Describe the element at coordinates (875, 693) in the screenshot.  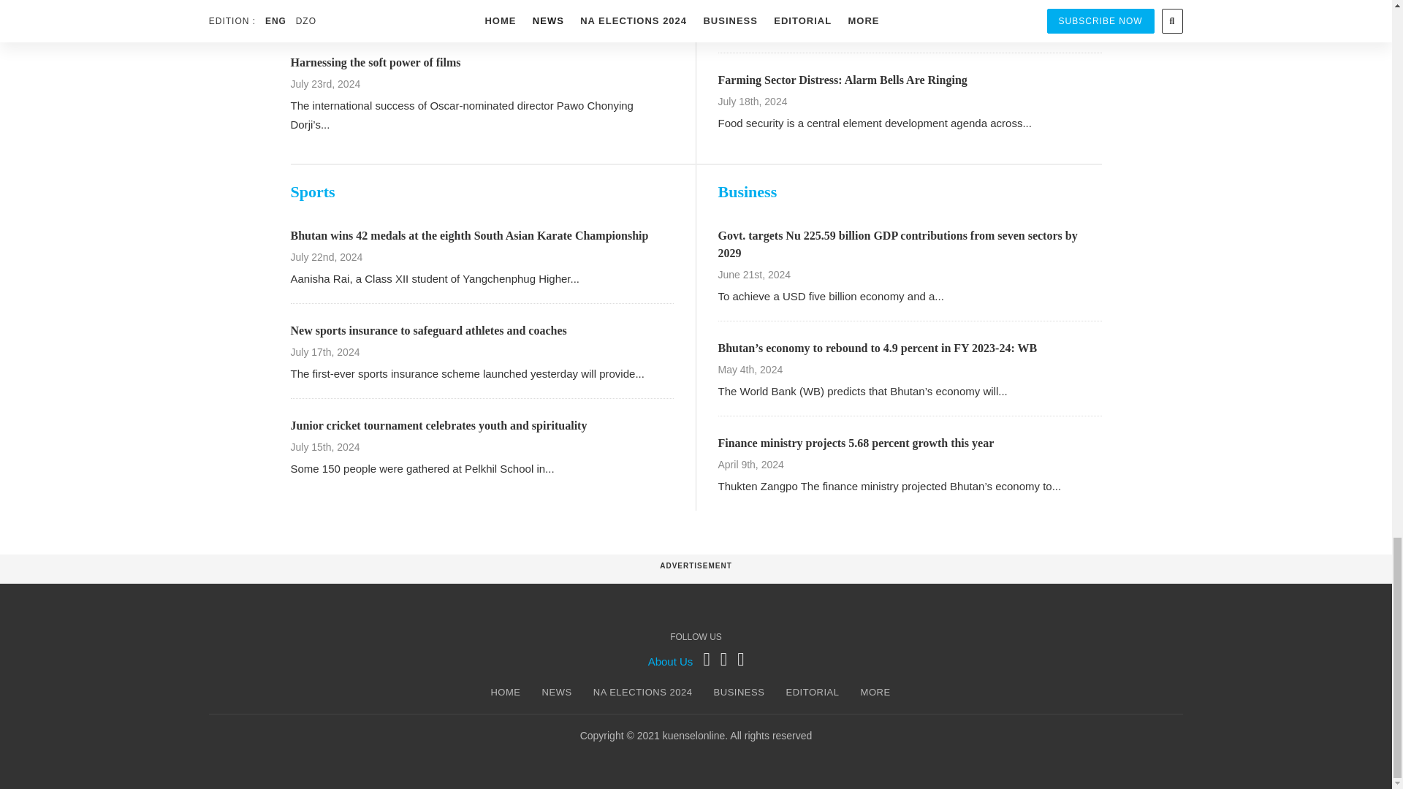
I see `MORE` at that location.